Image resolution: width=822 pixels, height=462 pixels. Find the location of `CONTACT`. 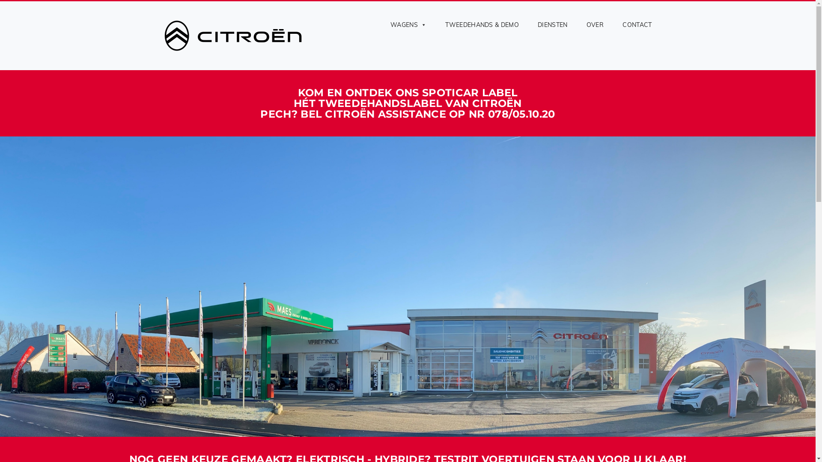

CONTACT is located at coordinates (633, 25).